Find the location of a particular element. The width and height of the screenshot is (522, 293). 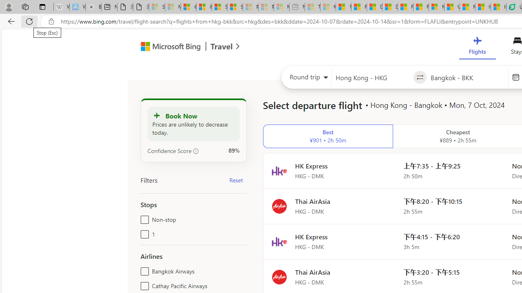

Flight logo is located at coordinates (279, 277).